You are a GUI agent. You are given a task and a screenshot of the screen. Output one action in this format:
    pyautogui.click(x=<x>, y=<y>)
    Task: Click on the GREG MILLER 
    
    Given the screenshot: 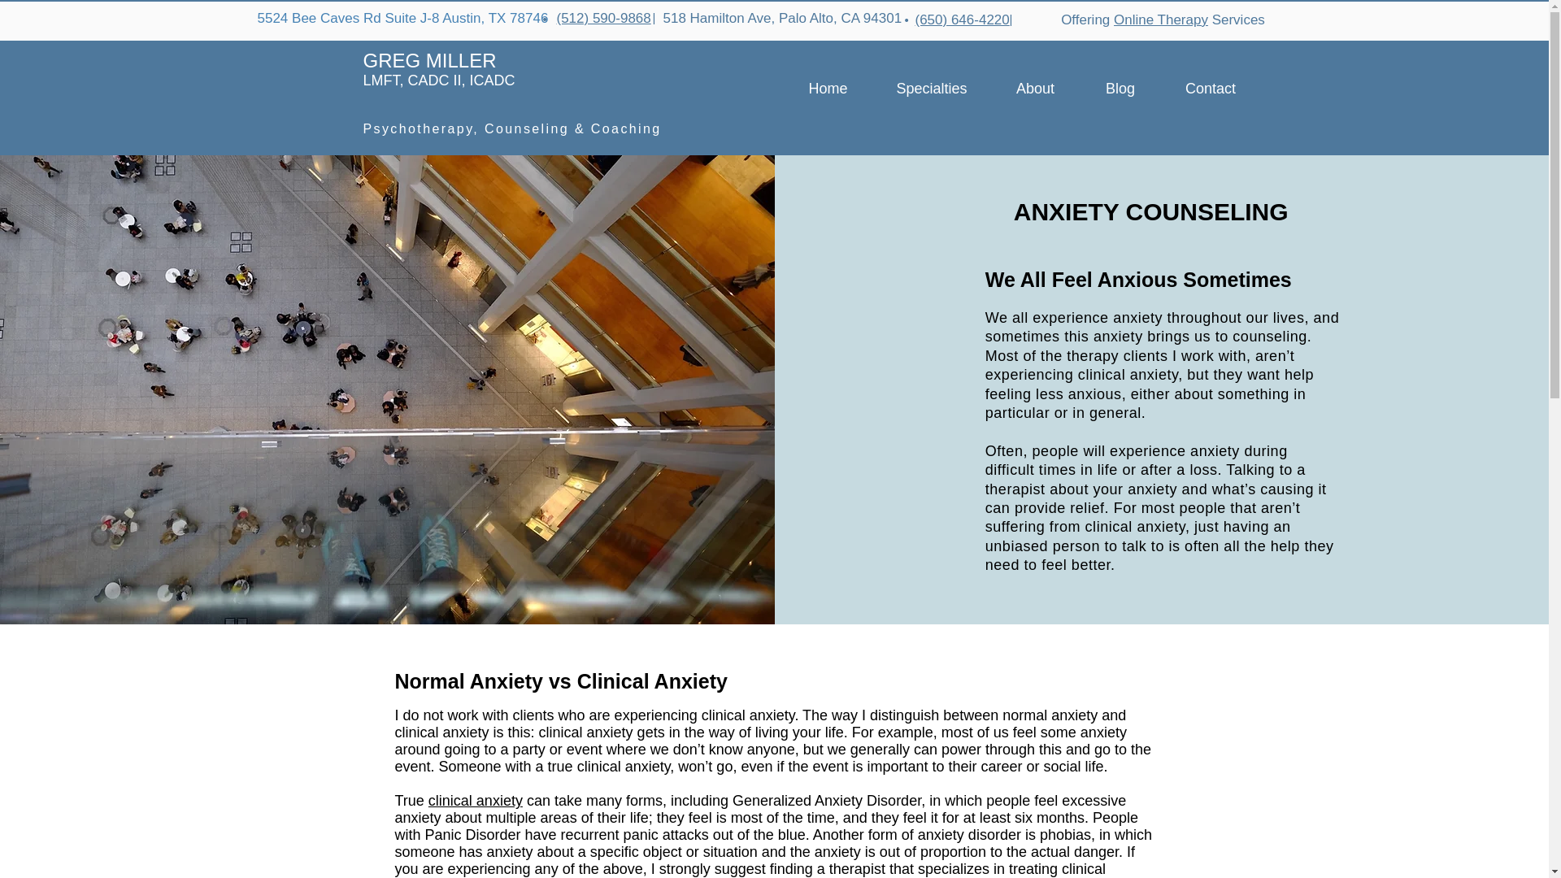 What is the action you would take?
    pyautogui.click(x=431, y=60)
    